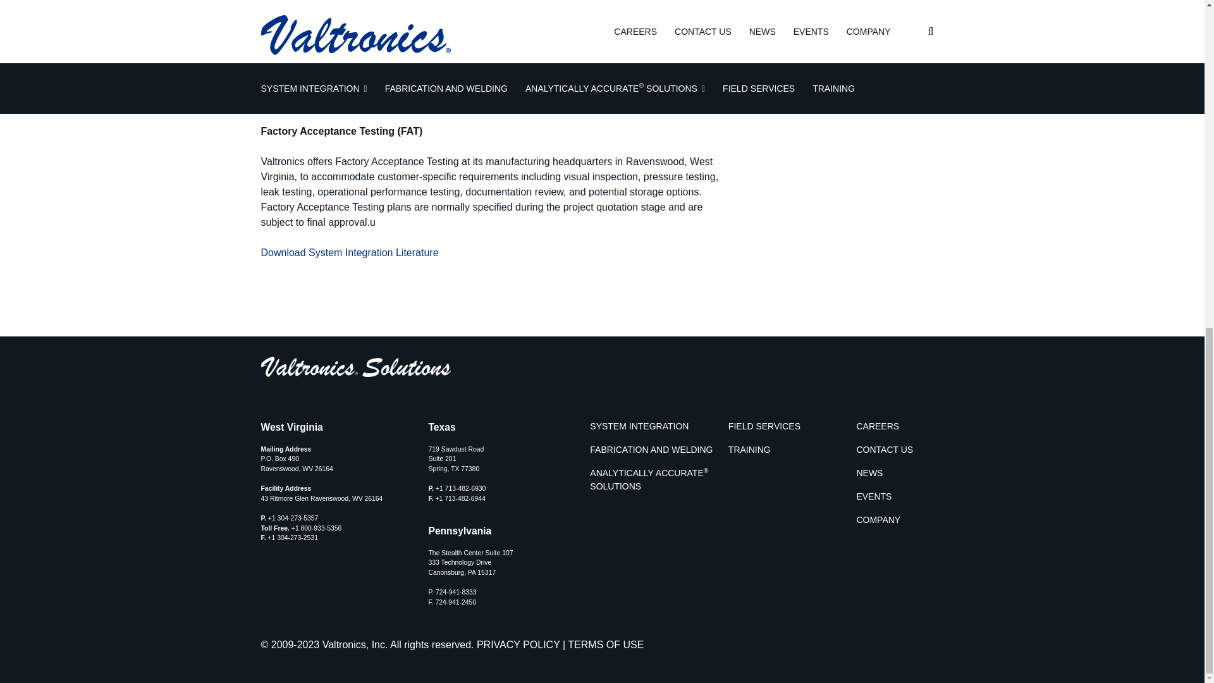 The image size is (1214, 683). I want to click on TRAINING, so click(793, 450).